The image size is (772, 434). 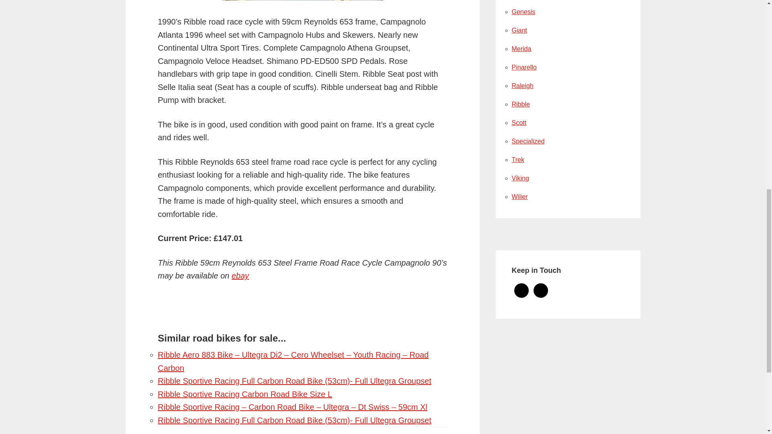 What do you see at coordinates (528, 141) in the screenshot?
I see `Specialized` at bounding box center [528, 141].